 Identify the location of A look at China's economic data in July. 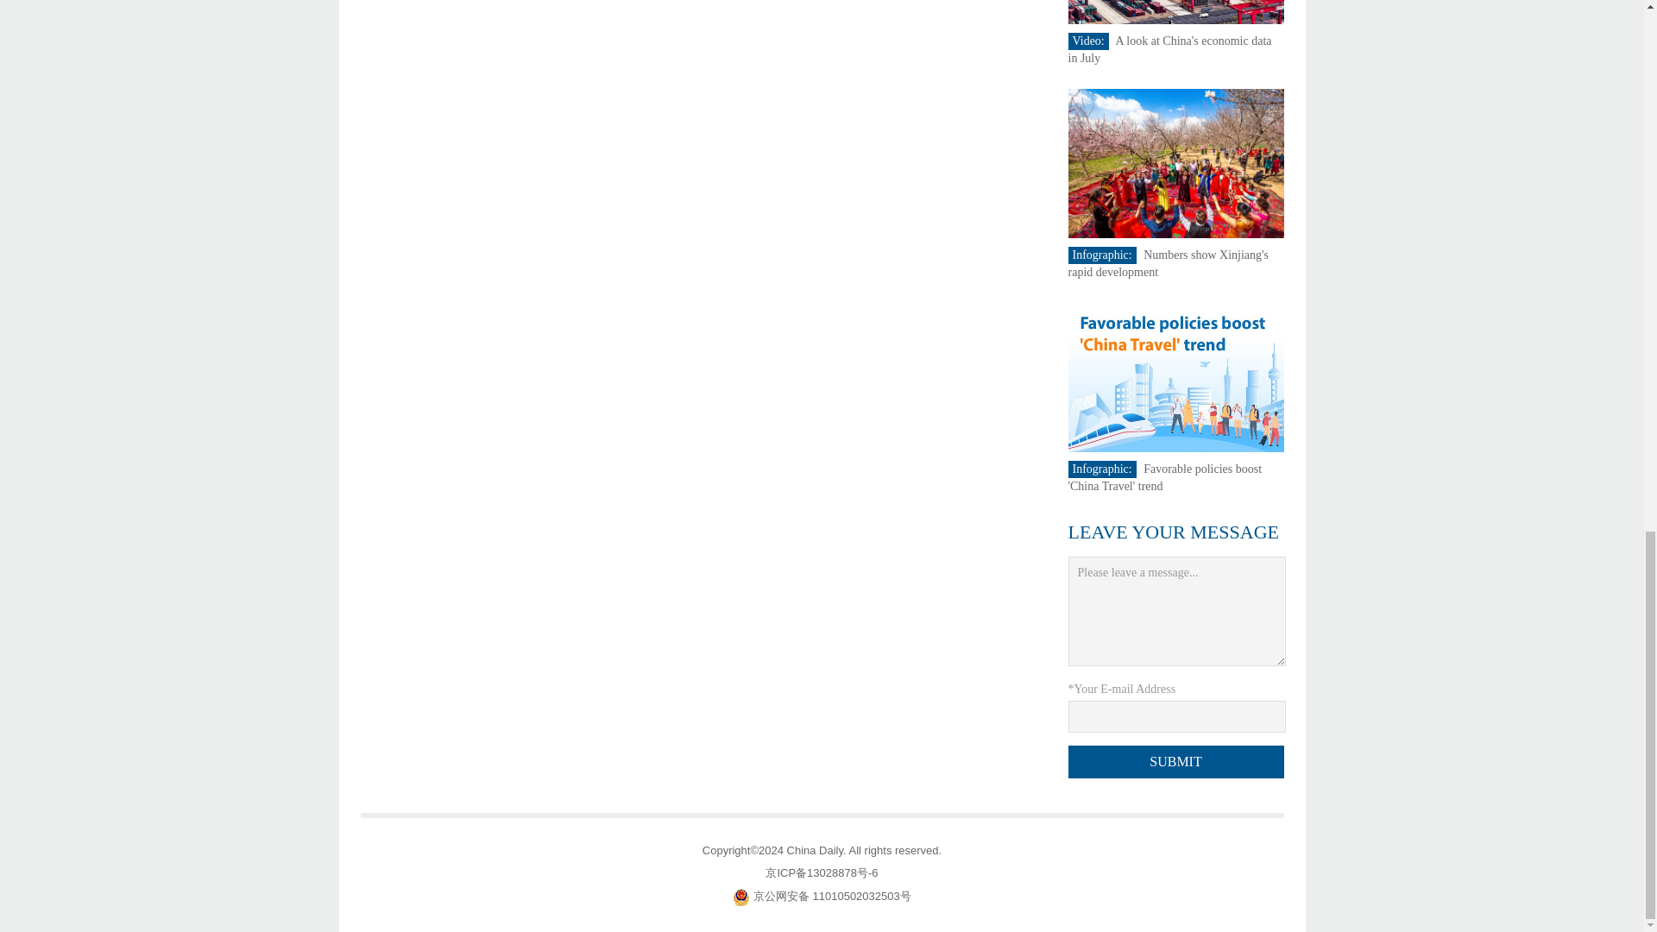
(1170, 48).